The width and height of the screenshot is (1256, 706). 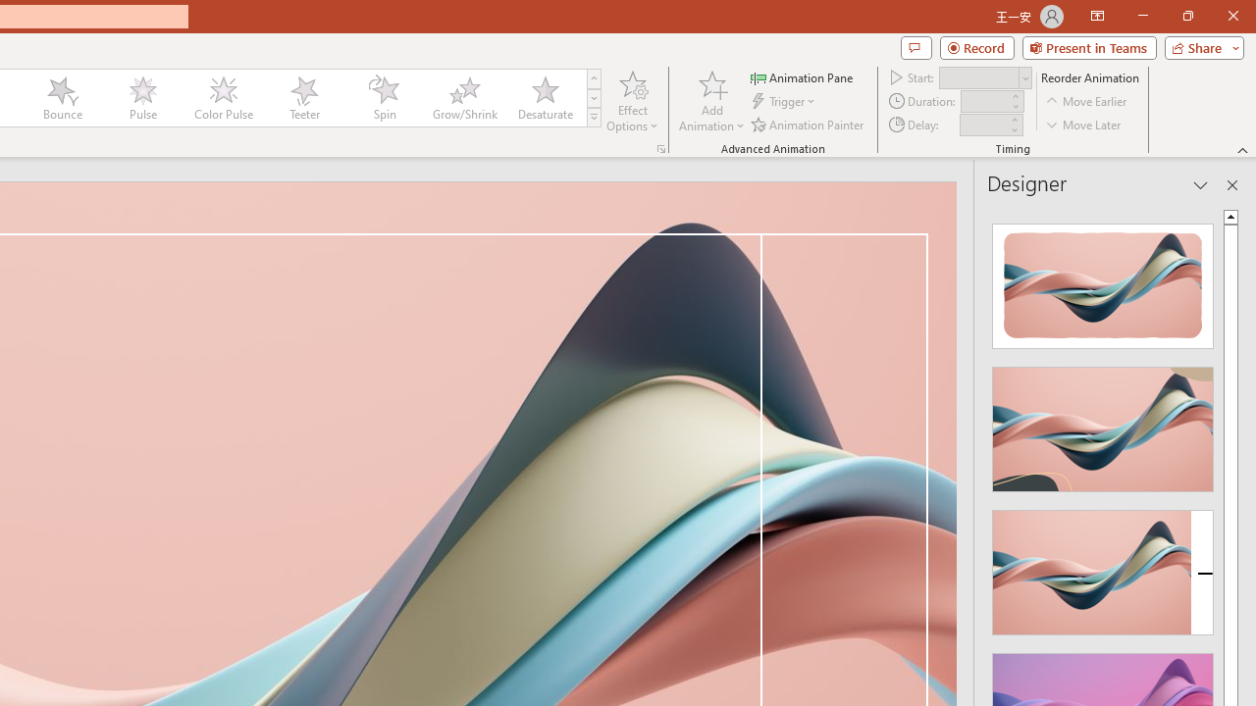 I want to click on Animation Delay, so click(x=983, y=125).